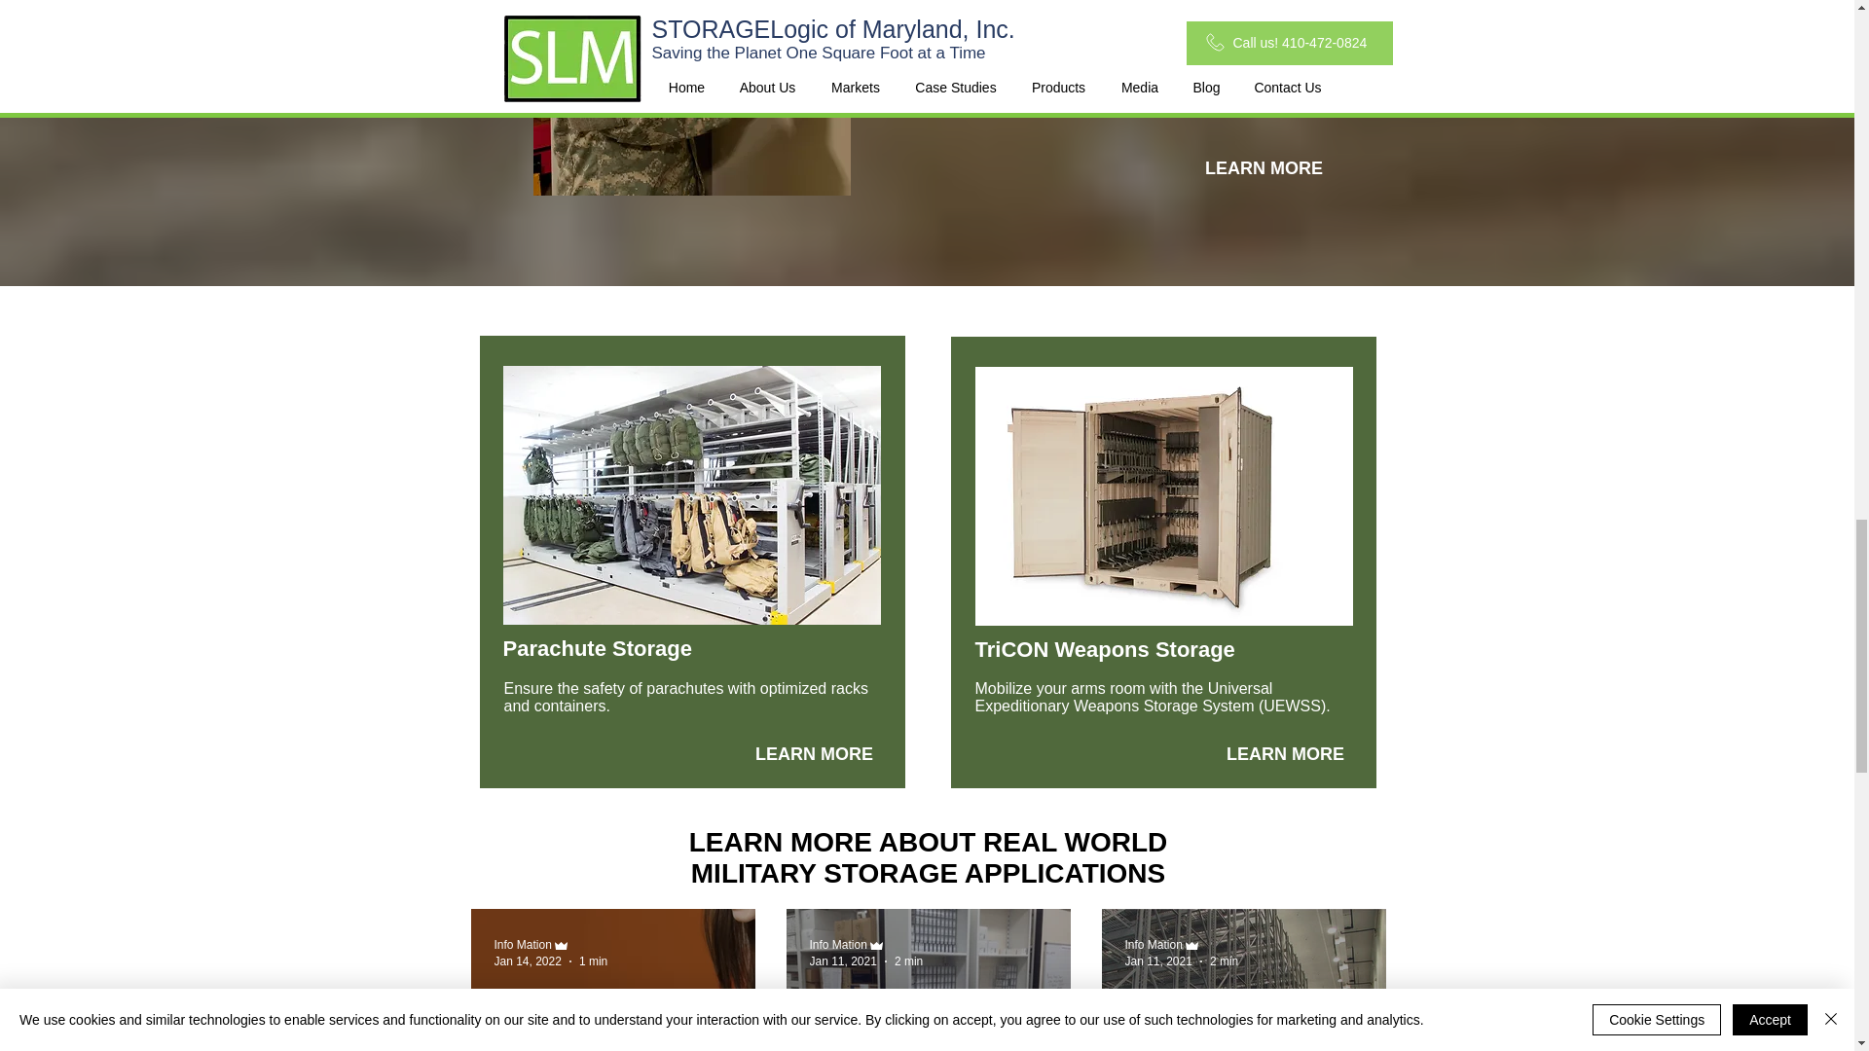  Describe the element at coordinates (691, 494) in the screenshot. I see `Pararigger and Parachute Storage` at that location.